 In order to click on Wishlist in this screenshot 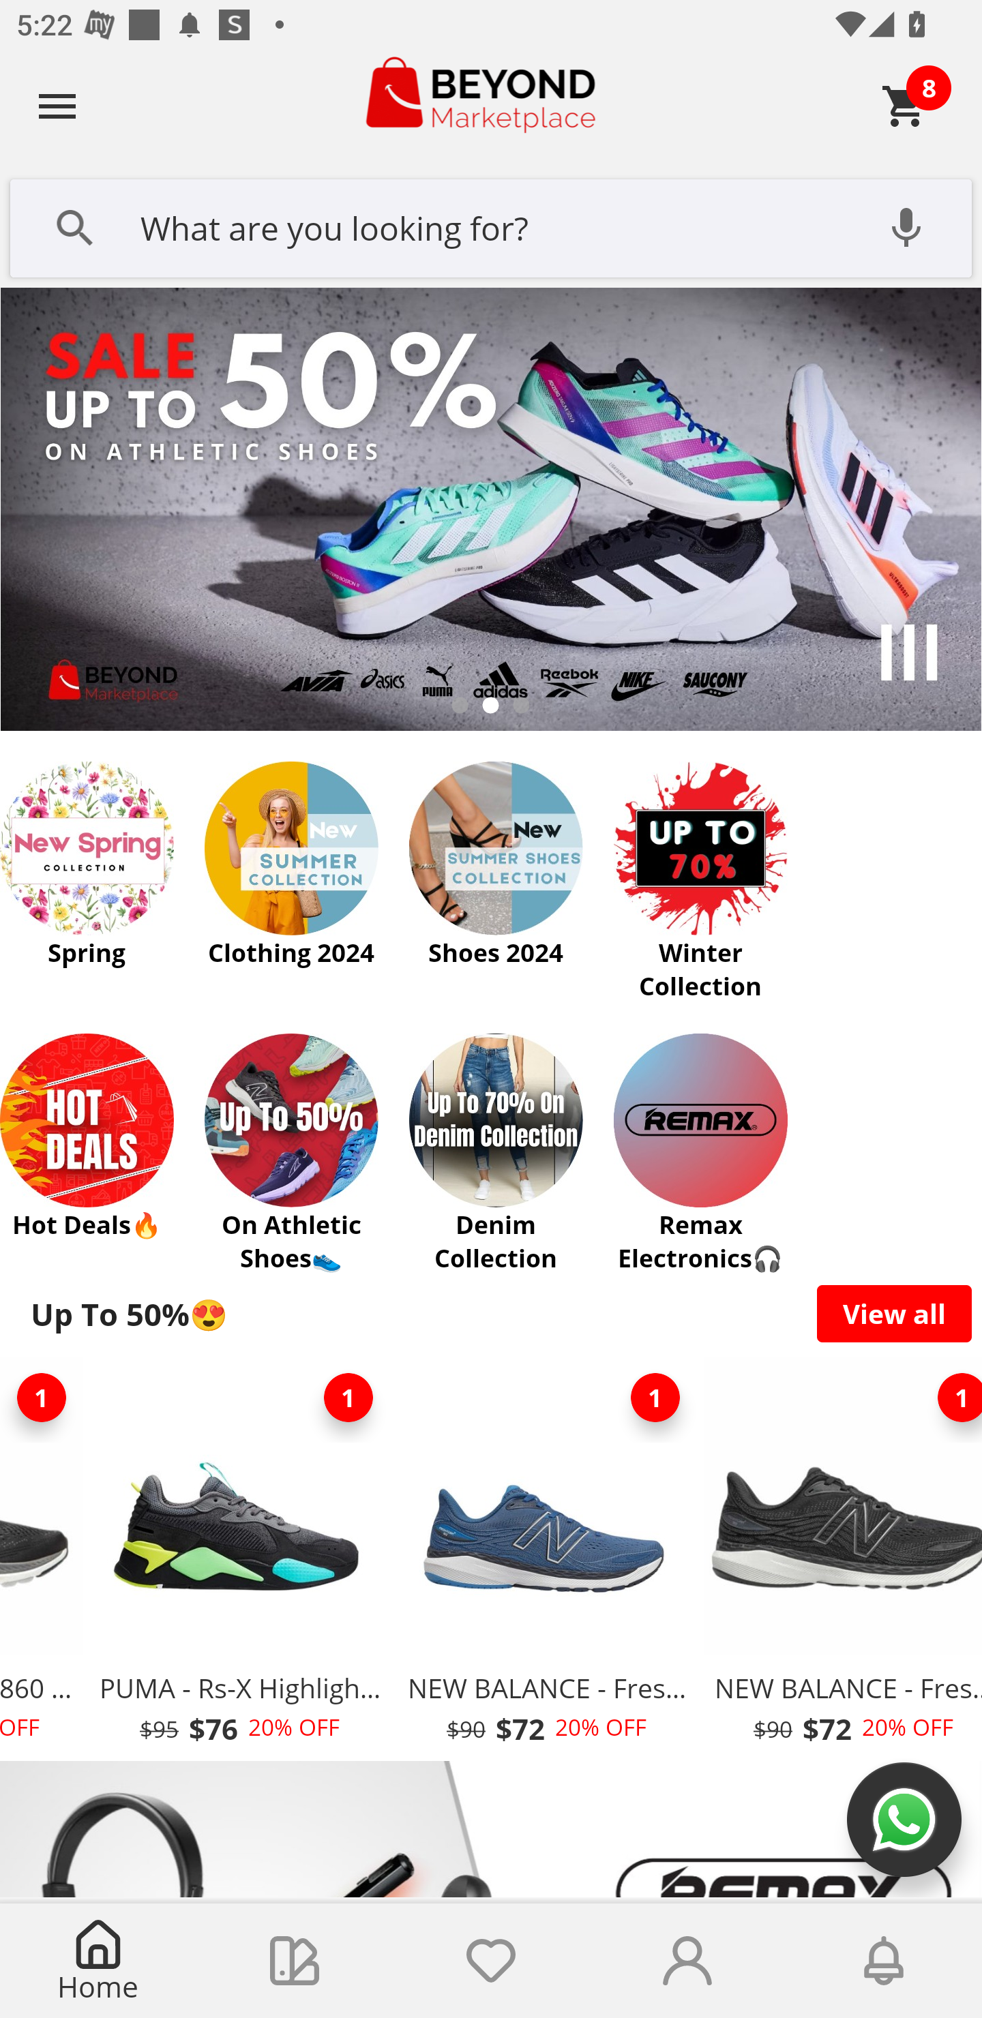, I will do `click(491, 1961)`.